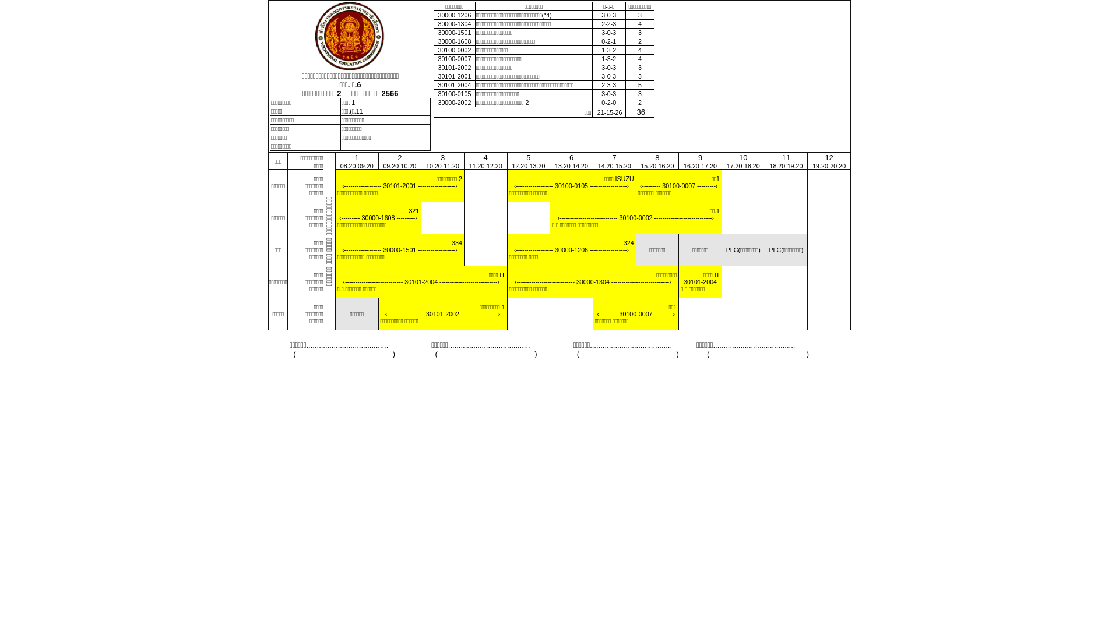  I want to click on 30000-1304, so click(593, 282).